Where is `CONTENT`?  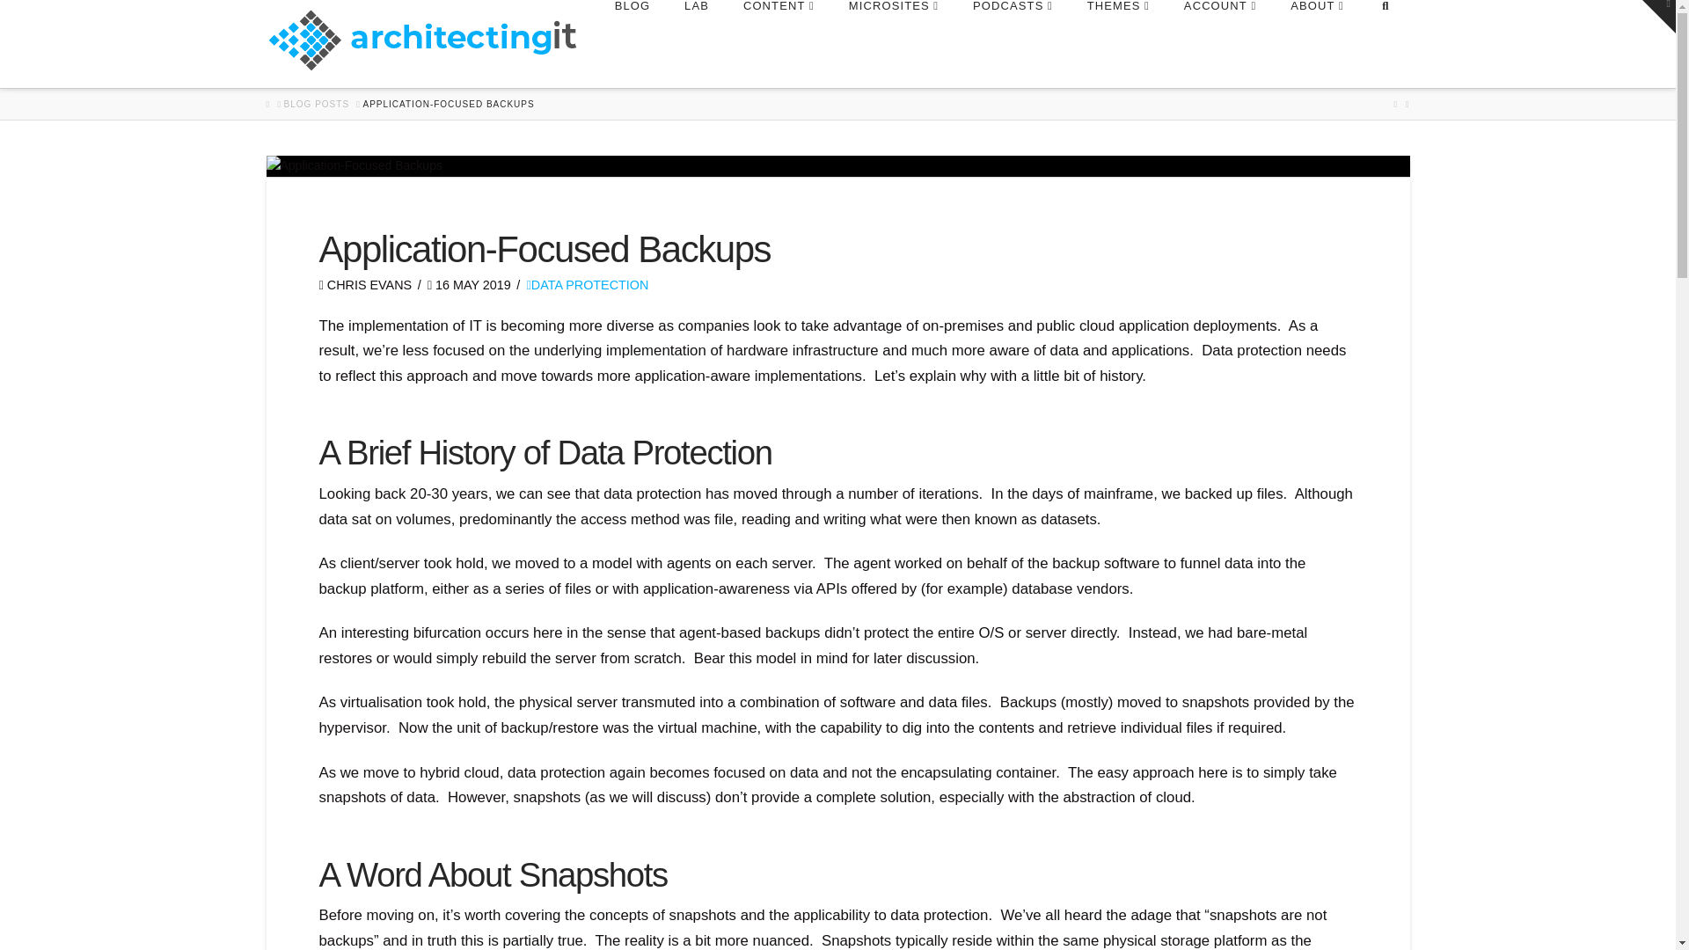
CONTENT is located at coordinates (778, 44).